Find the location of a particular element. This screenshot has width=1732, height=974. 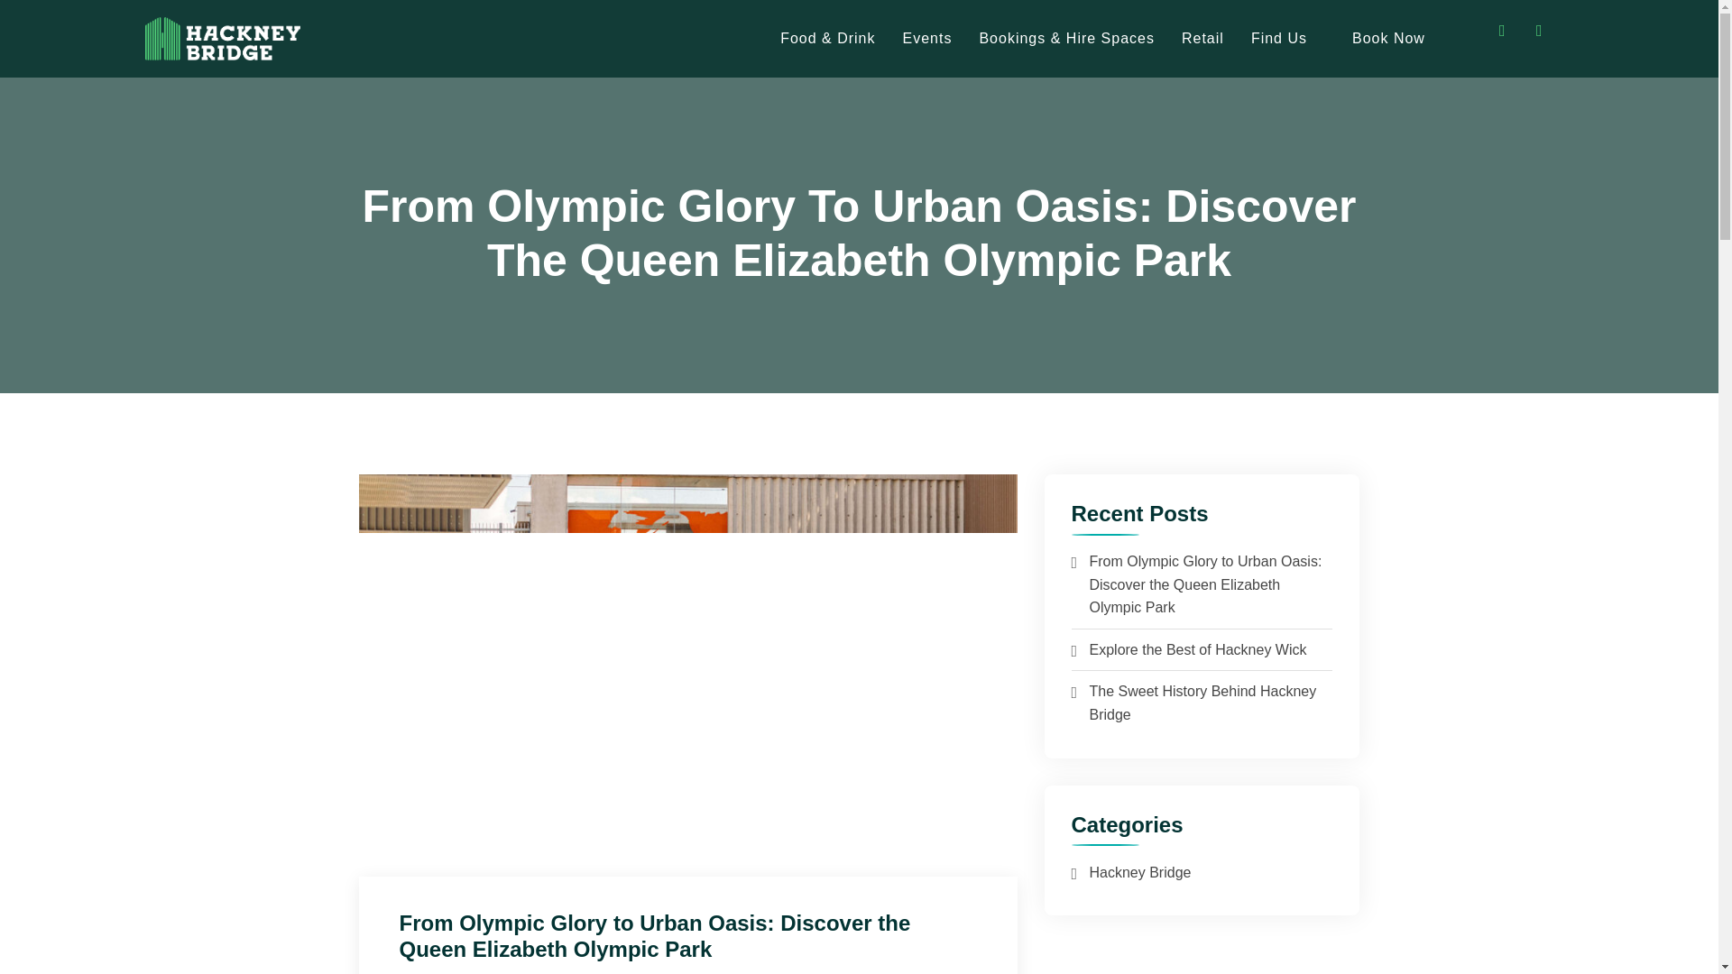

Find Us is located at coordinates (1279, 38).